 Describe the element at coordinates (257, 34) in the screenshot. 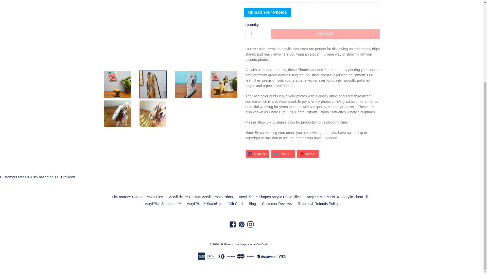

I see `1` at that location.